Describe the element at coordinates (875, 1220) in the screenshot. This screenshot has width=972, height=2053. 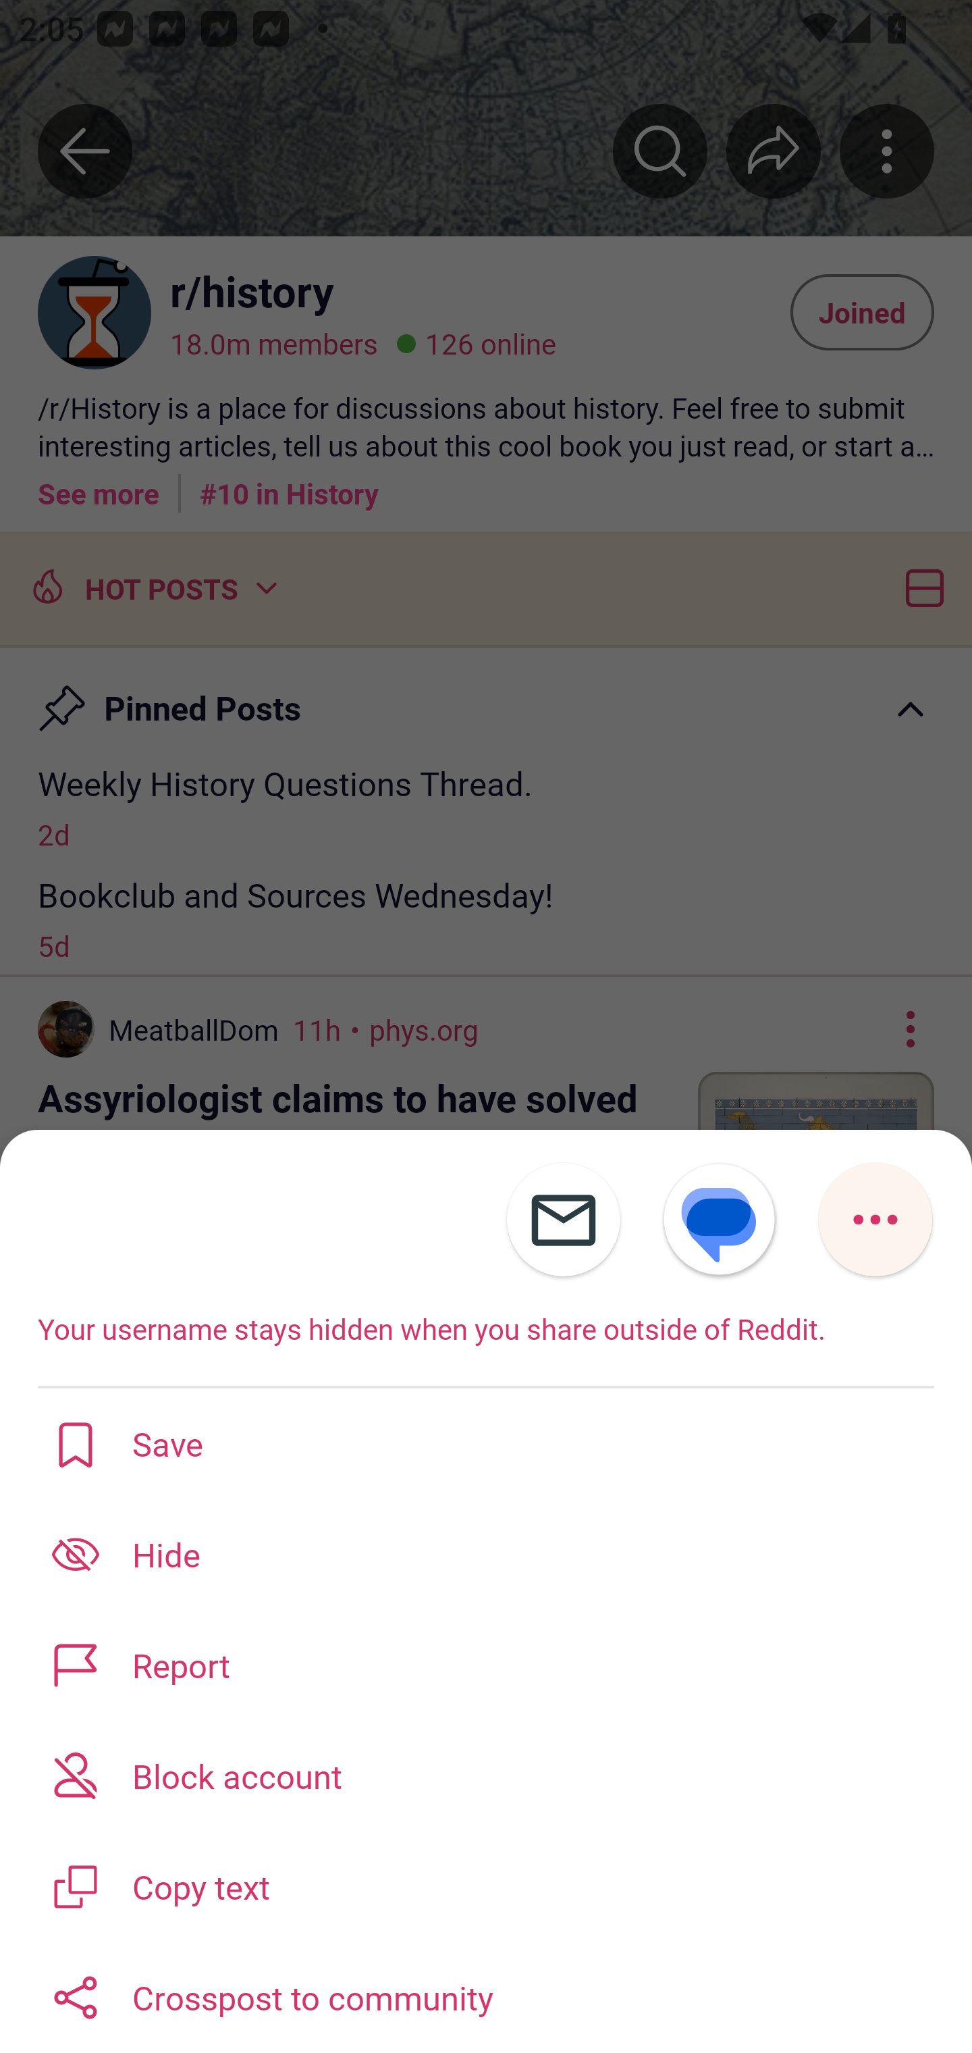
I see `More` at that location.